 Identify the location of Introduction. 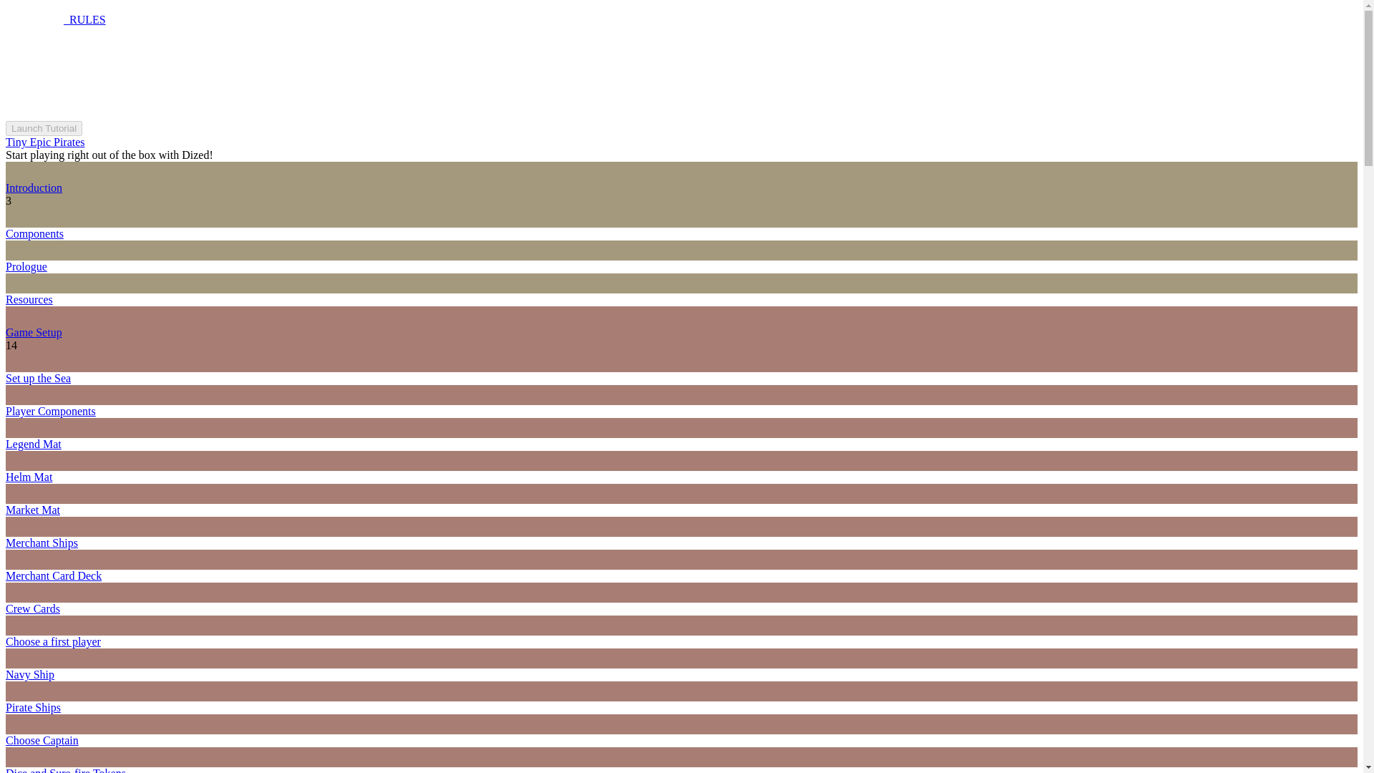
(33, 188).